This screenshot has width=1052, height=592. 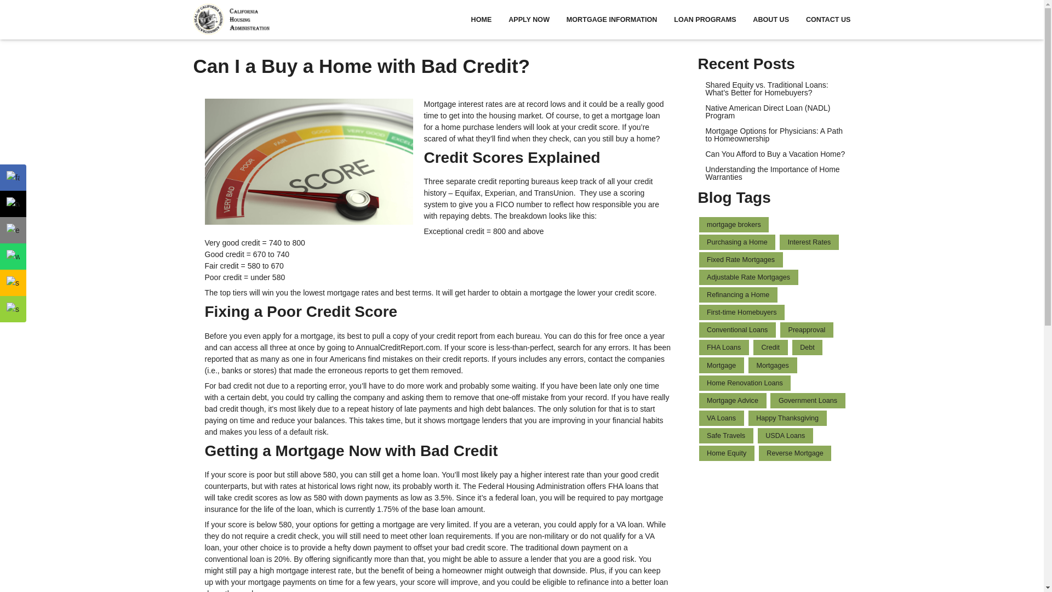 I want to click on Understanding the Importance of Home Warranties, so click(x=775, y=173).